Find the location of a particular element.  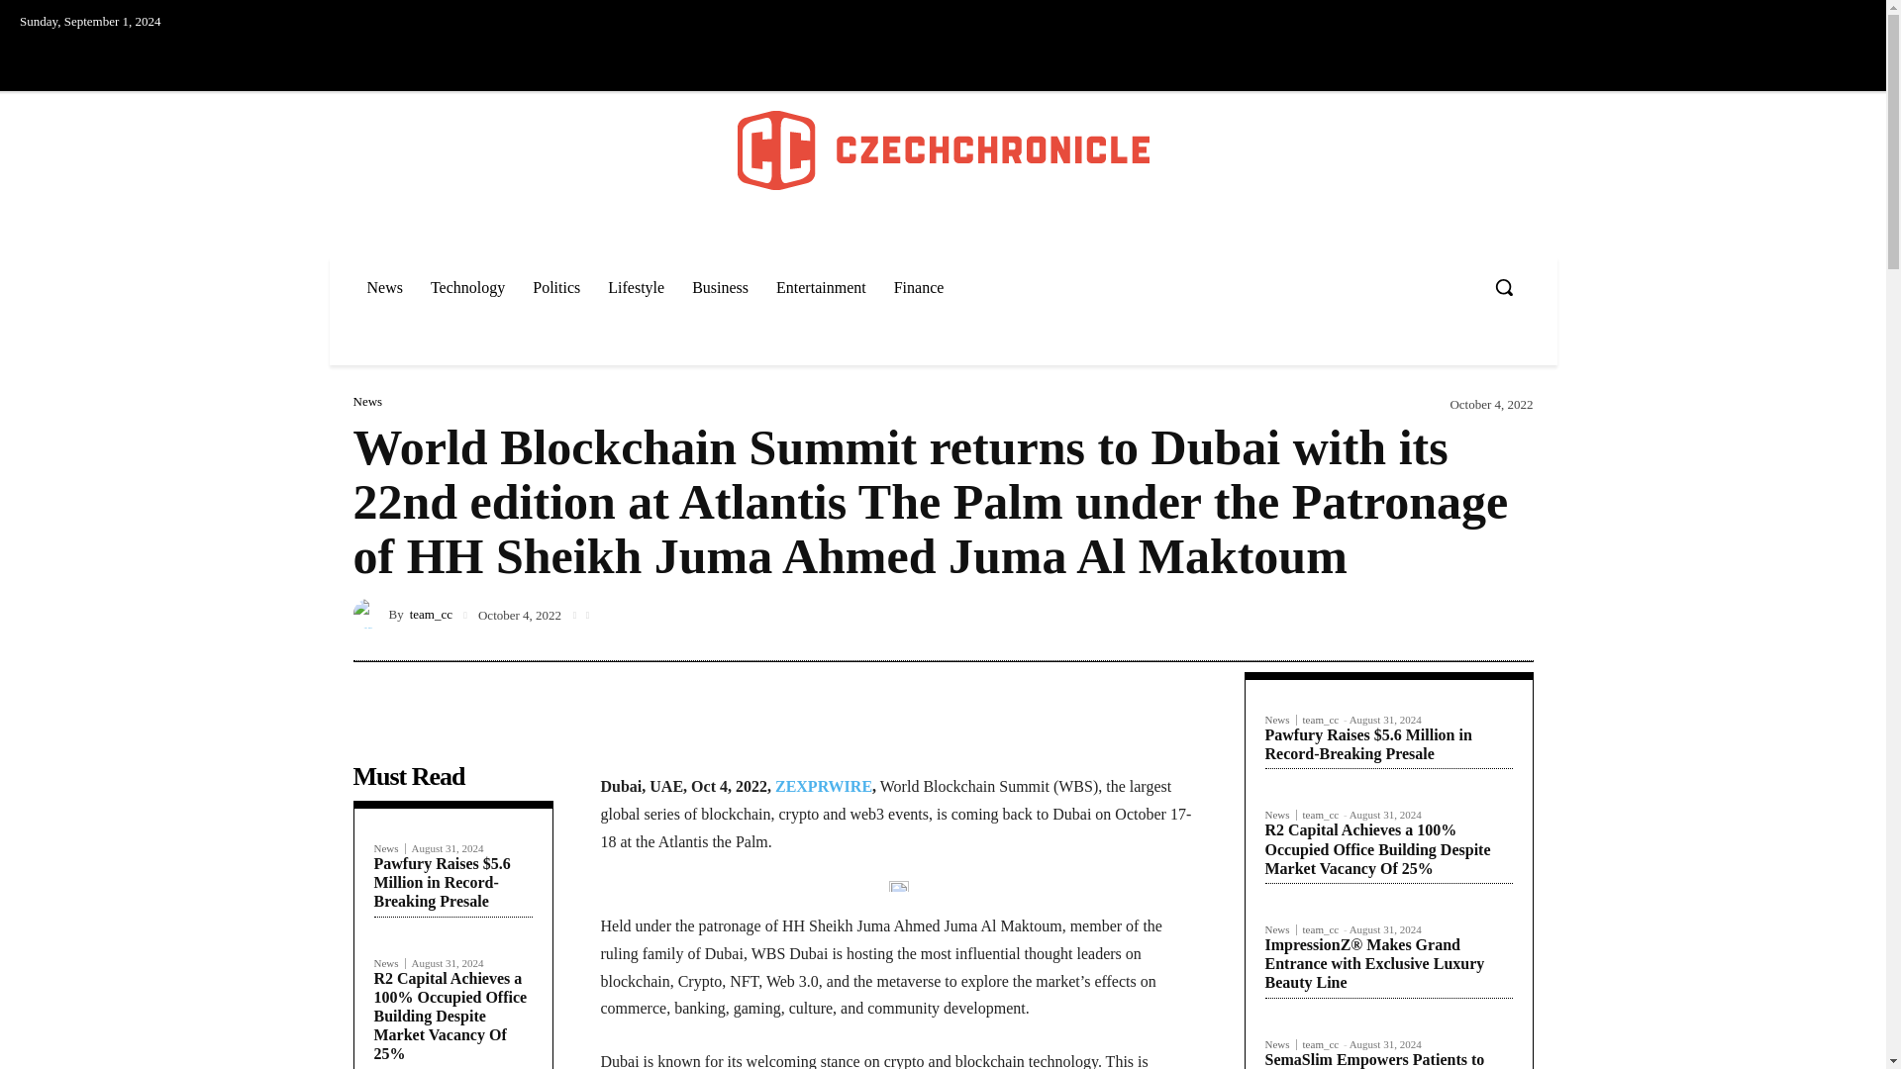

Finance is located at coordinates (919, 287).